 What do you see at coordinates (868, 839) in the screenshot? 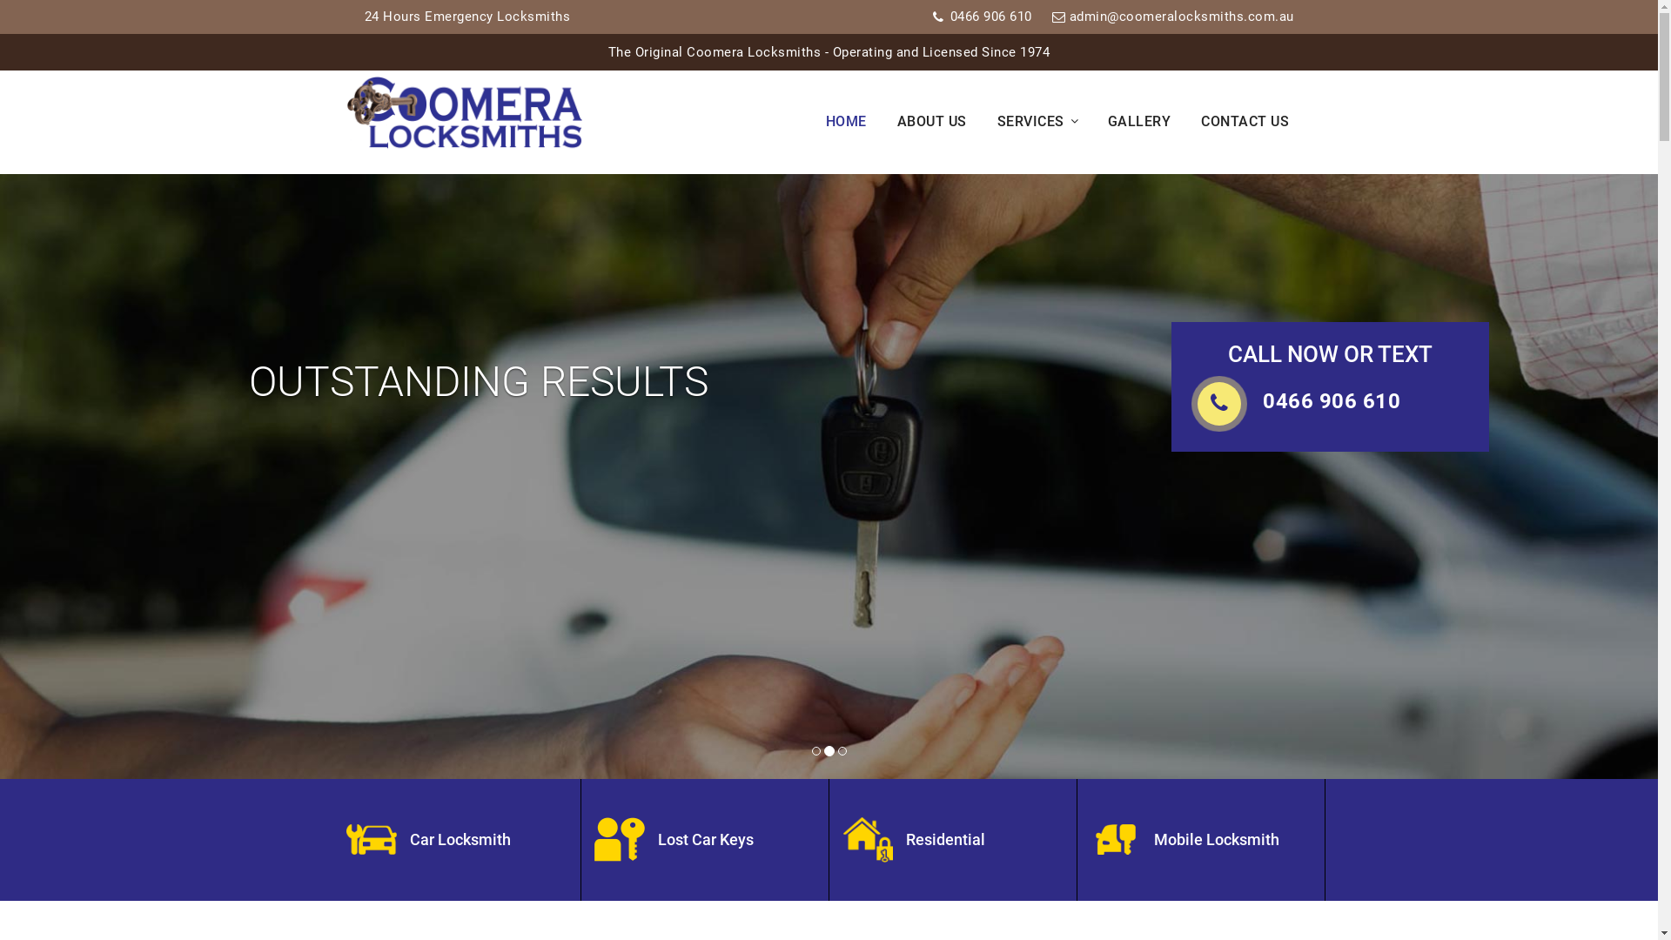
I see `Automotive locksmiths Gold Coast` at bounding box center [868, 839].